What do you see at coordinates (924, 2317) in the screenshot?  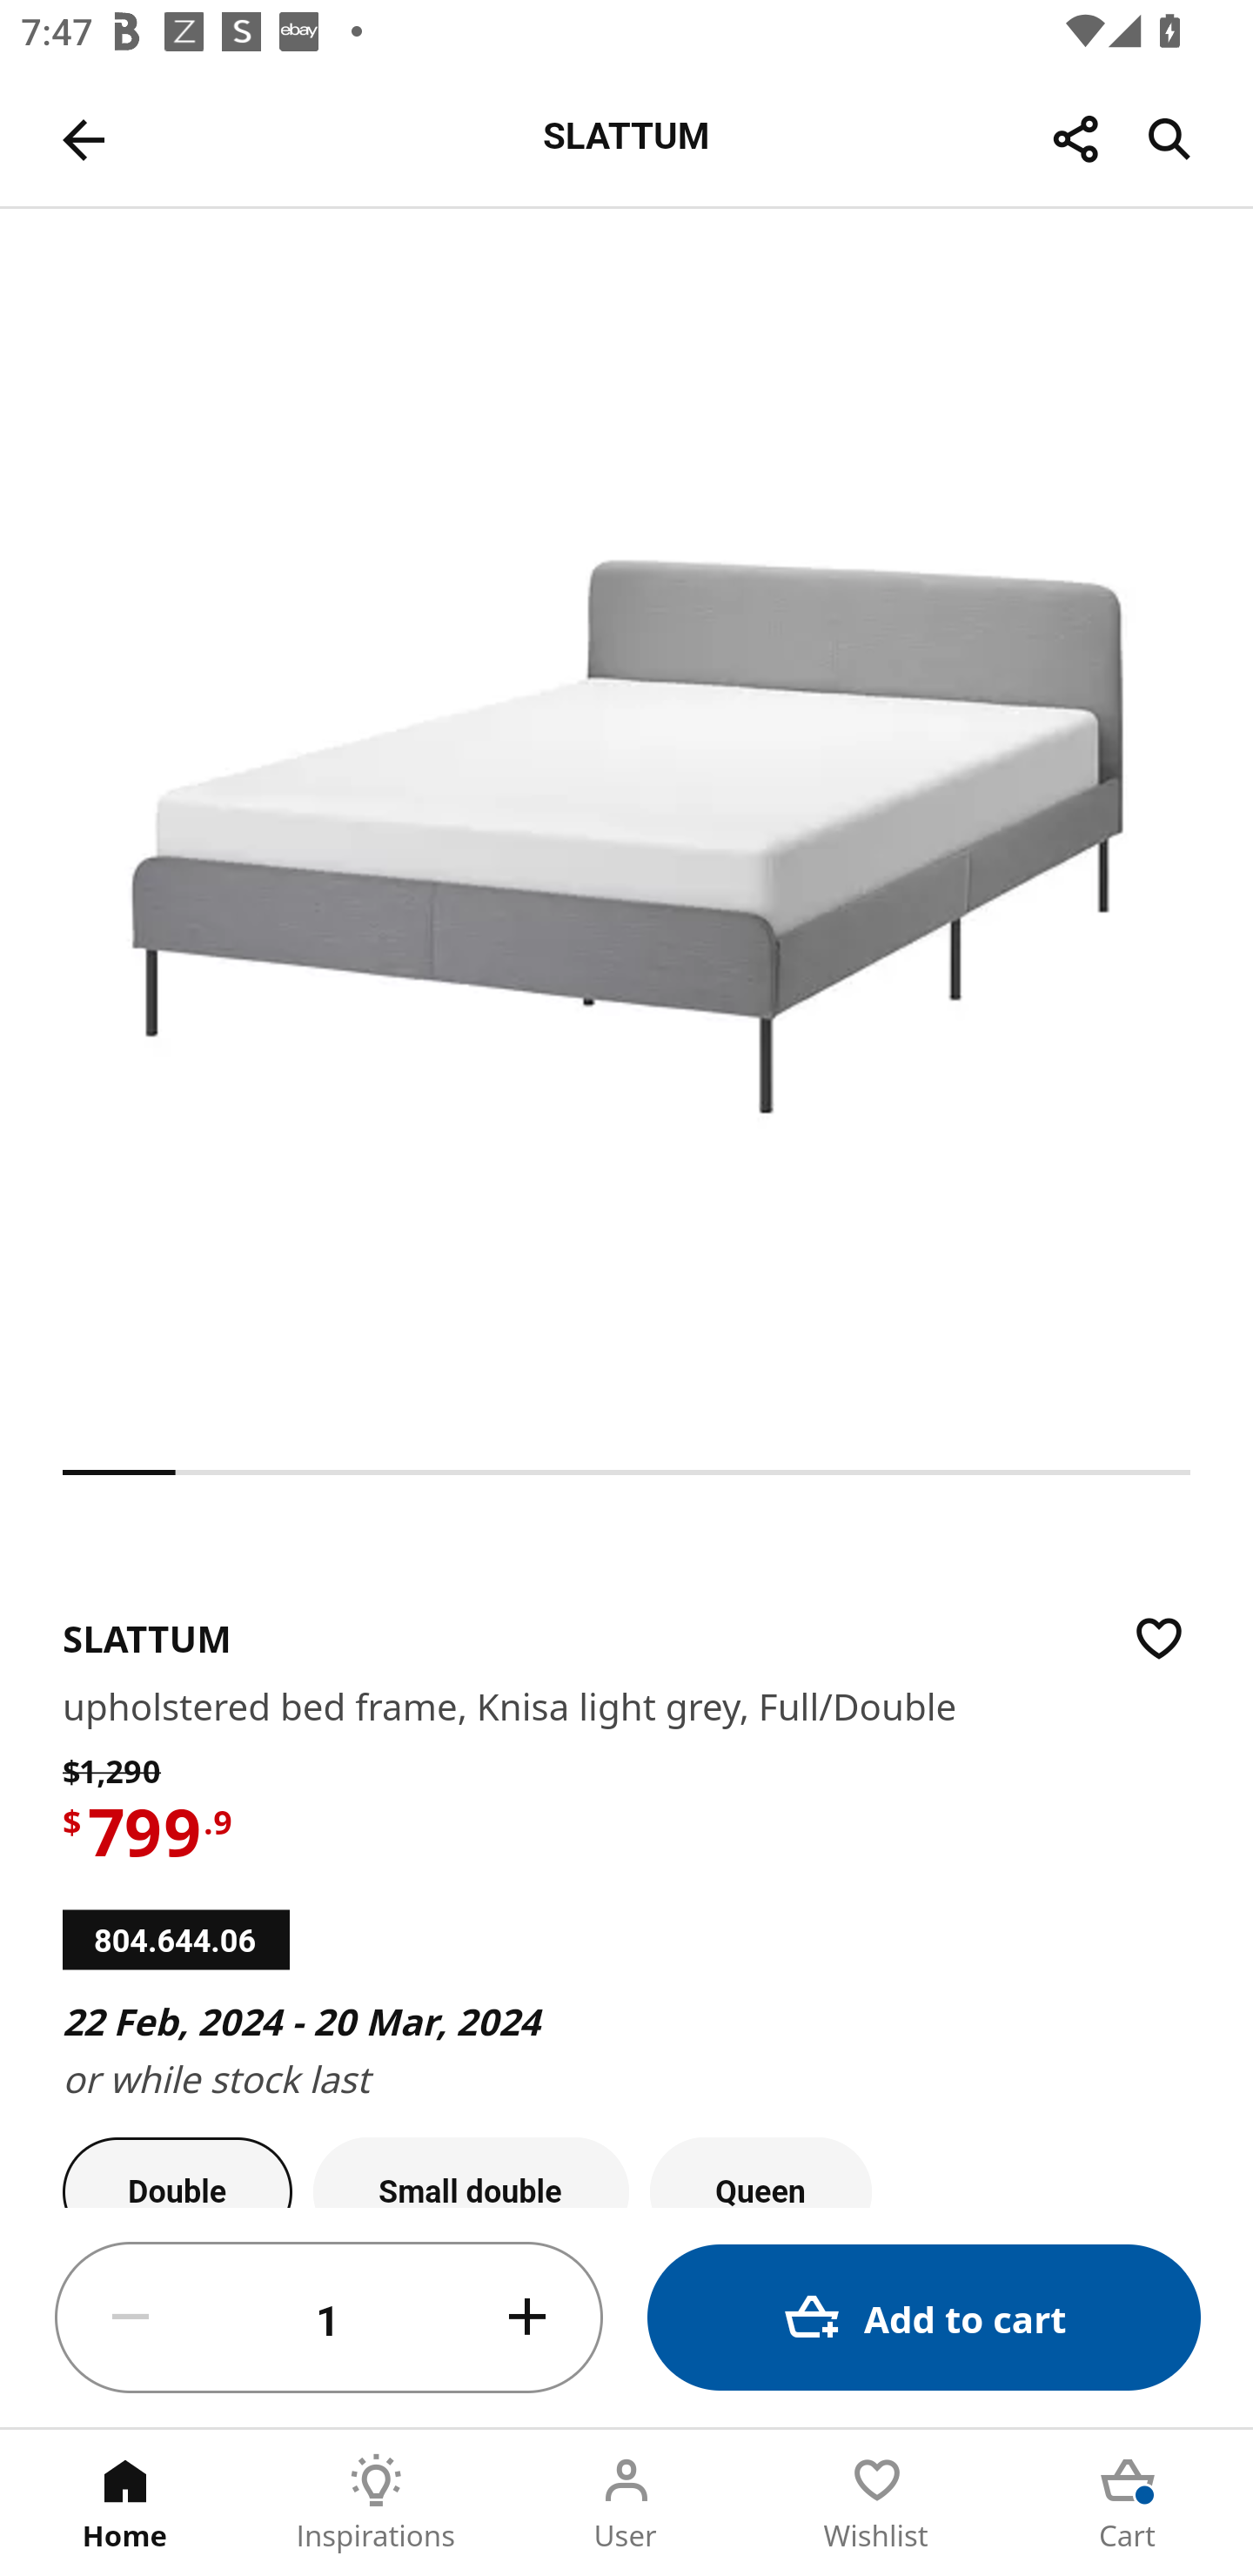 I see `Add to cart` at bounding box center [924, 2317].